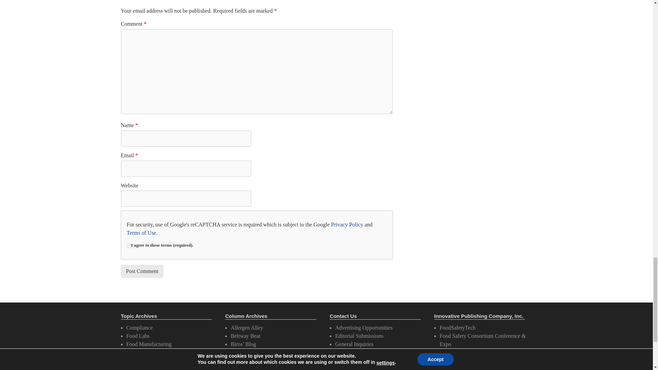 This screenshot has width=658, height=370. What do you see at coordinates (129, 245) in the screenshot?
I see `on` at bounding box center [129, 245].